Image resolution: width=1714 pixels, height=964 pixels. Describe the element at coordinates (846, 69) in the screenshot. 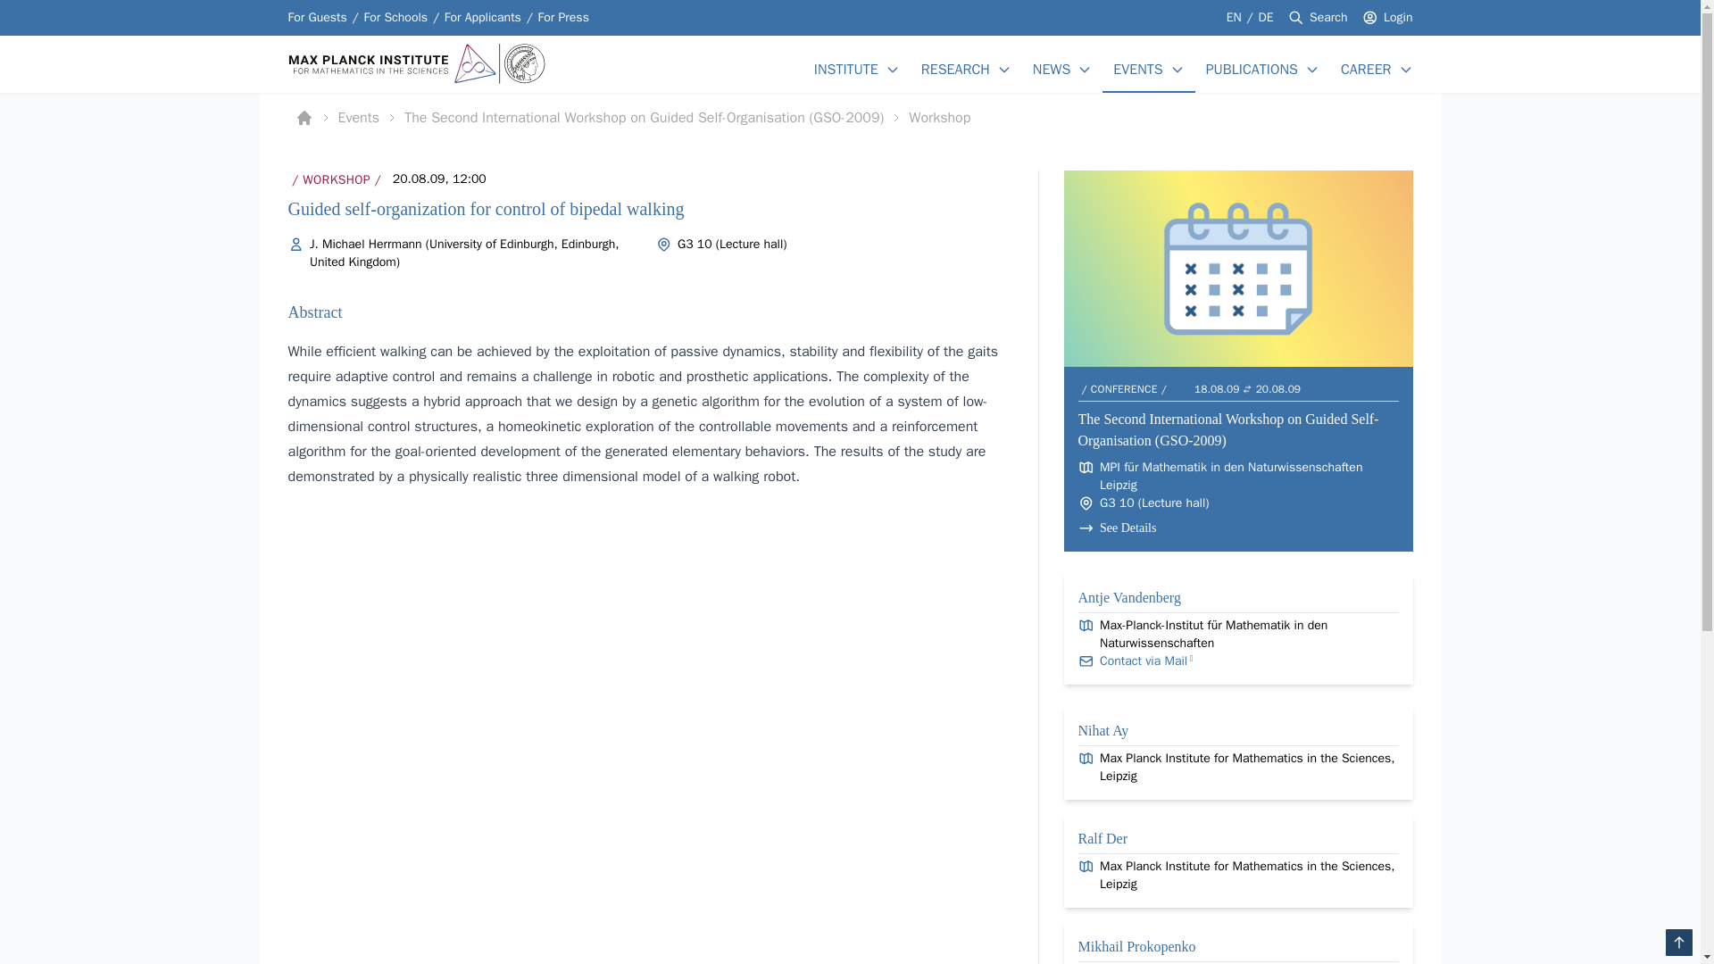

I see `INSTITUTE` at that location.